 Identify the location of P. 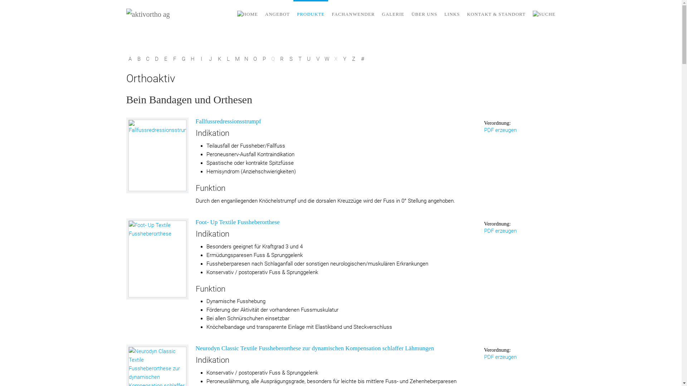
(264, 59).